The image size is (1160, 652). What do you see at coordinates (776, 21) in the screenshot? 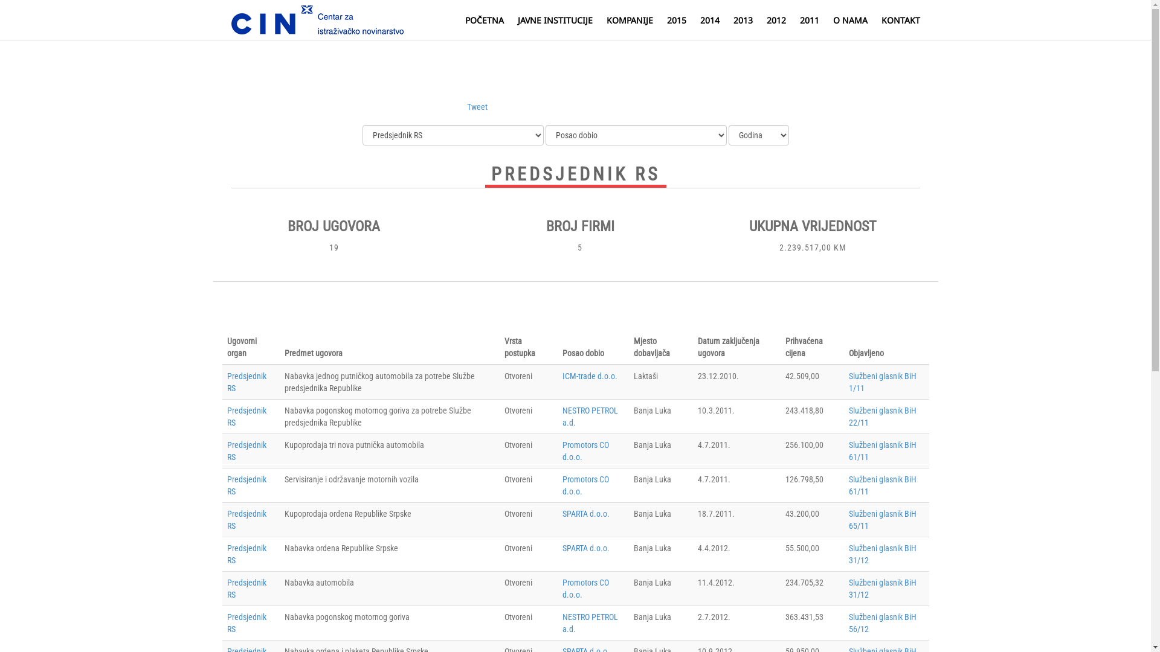
I see `2012` at bounding box center [776, 21].